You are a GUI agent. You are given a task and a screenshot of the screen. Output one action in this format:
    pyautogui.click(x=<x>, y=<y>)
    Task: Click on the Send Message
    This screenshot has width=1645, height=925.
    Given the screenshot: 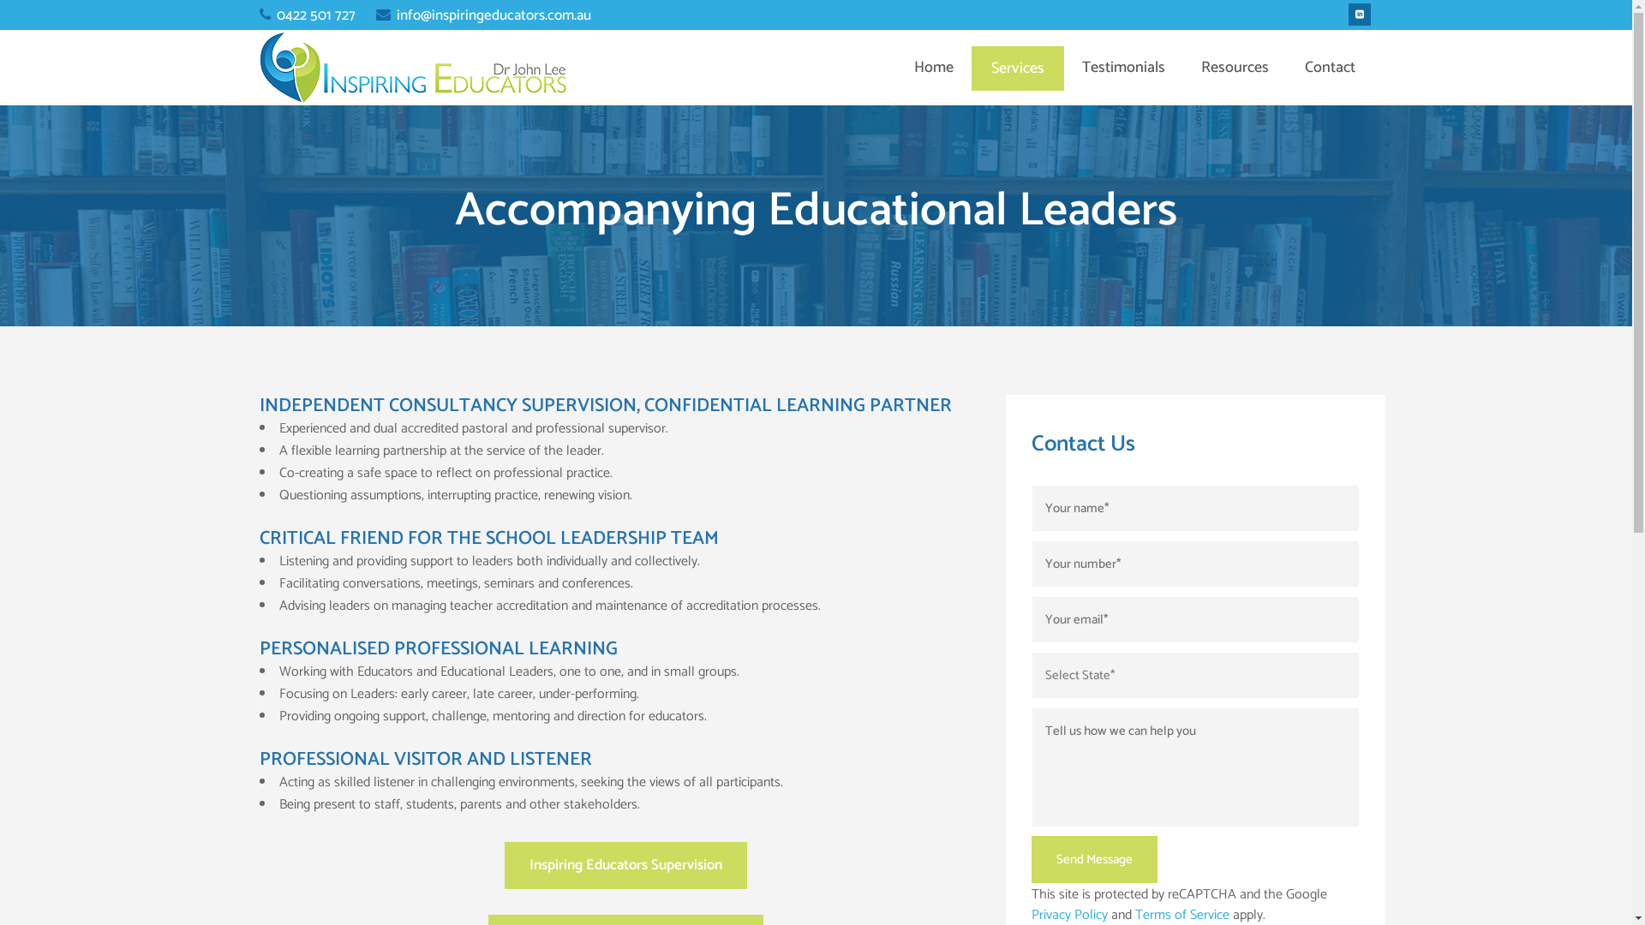 What is the action you would take?
    pyautogui.click(x=1095, y=860)
    